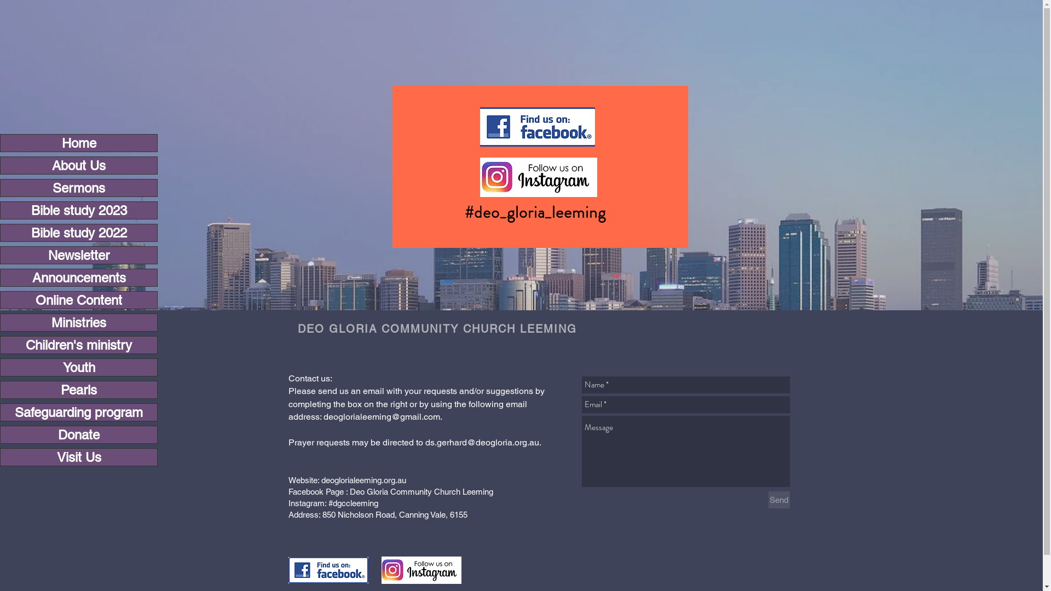  I want to click on ds.gerhard@deogloria.org.au, so click(482, 442).